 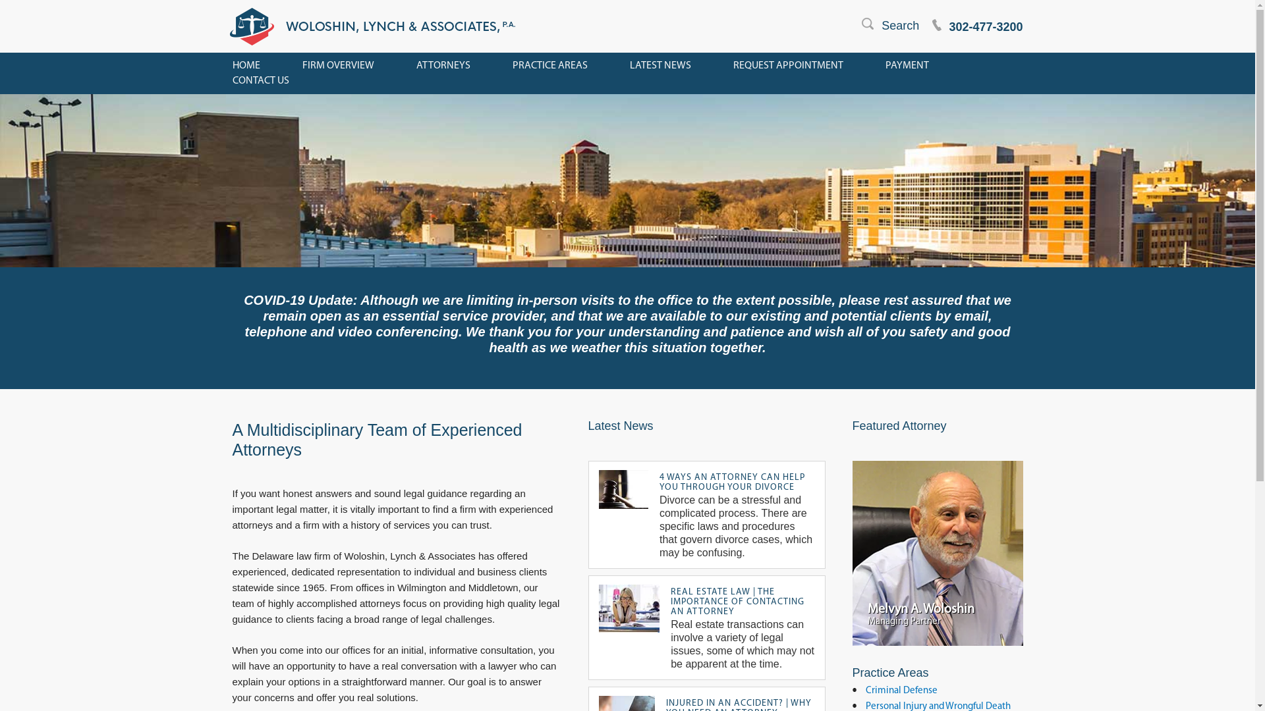 I want to click on REAL ESTATE LAW | THE IMPORTANCE OF CONTACTING AN ATTORNEY, so click(x=737, y=602).